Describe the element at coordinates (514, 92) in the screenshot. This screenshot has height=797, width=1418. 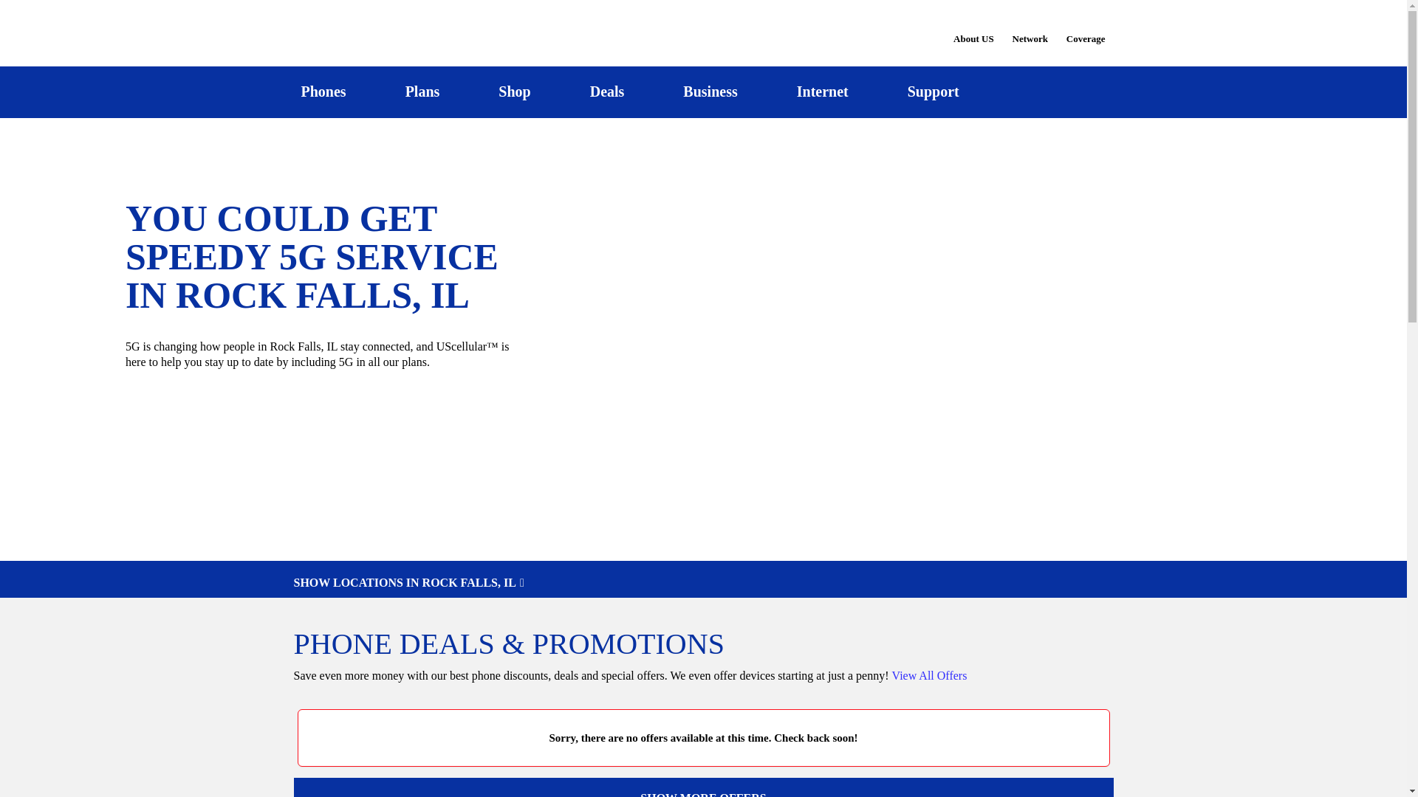
I see `Shop` at that location.